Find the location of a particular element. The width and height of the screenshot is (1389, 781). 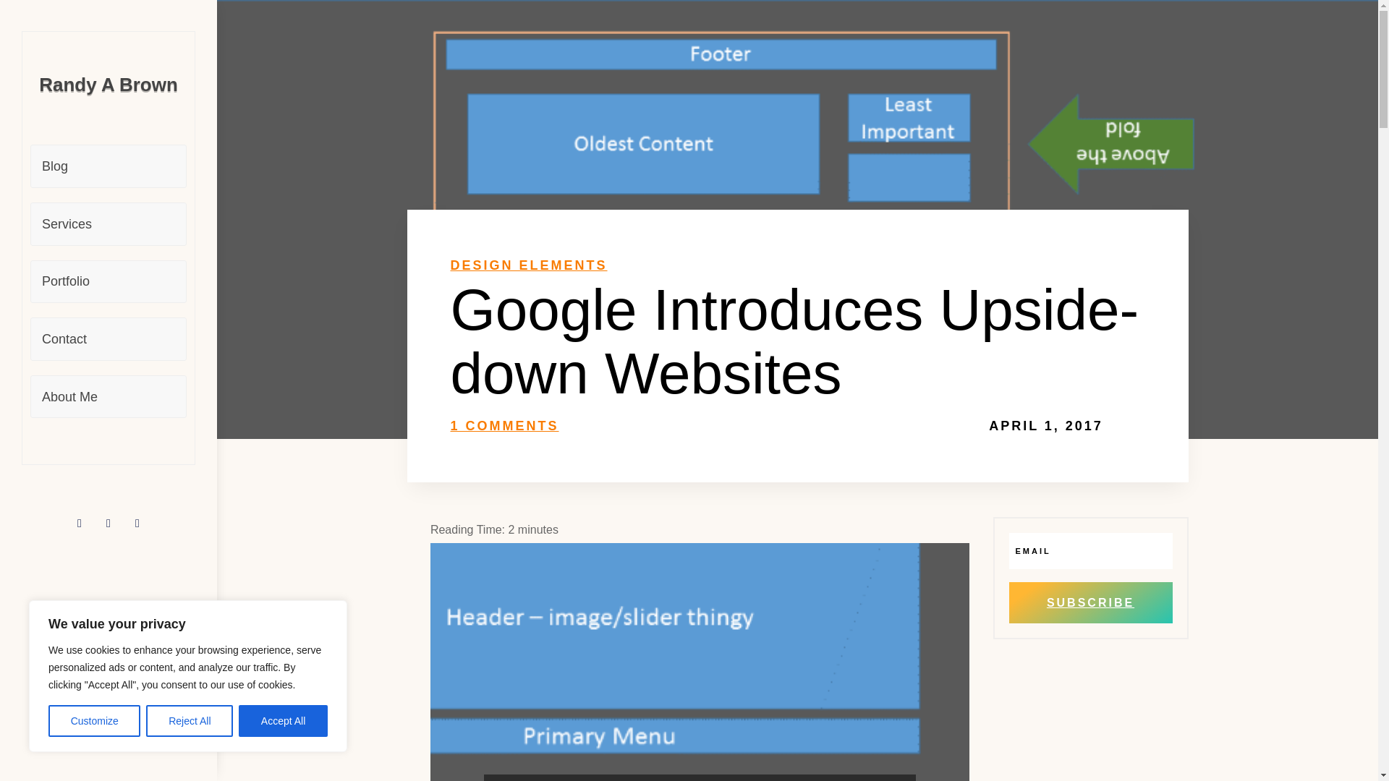

Follow on Facebook is located at coordinates (80, 524).